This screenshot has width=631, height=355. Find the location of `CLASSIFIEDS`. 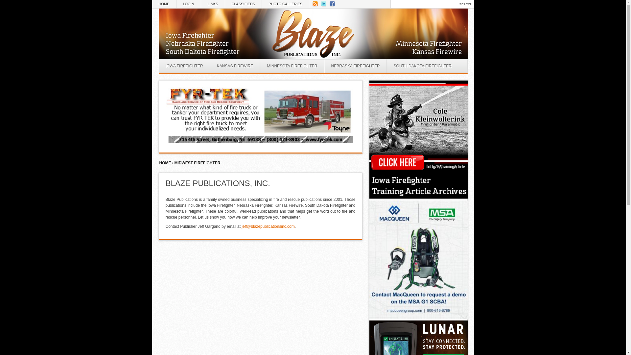

CLASSIFIEDS is located at coordinates (244, 4).